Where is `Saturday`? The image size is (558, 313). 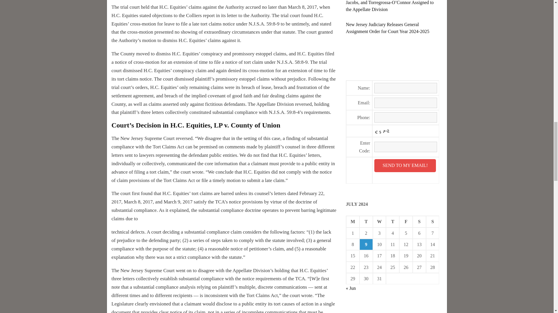 Saturday is located at coordinates (419, 221).